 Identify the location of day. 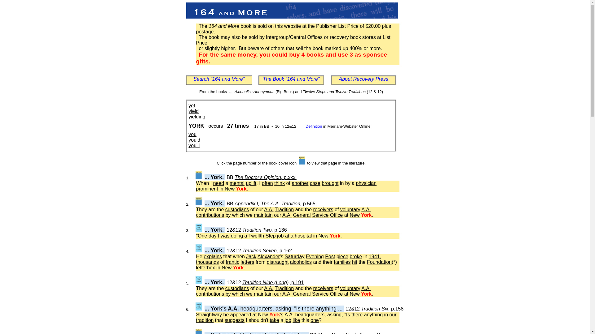
(213, 236).